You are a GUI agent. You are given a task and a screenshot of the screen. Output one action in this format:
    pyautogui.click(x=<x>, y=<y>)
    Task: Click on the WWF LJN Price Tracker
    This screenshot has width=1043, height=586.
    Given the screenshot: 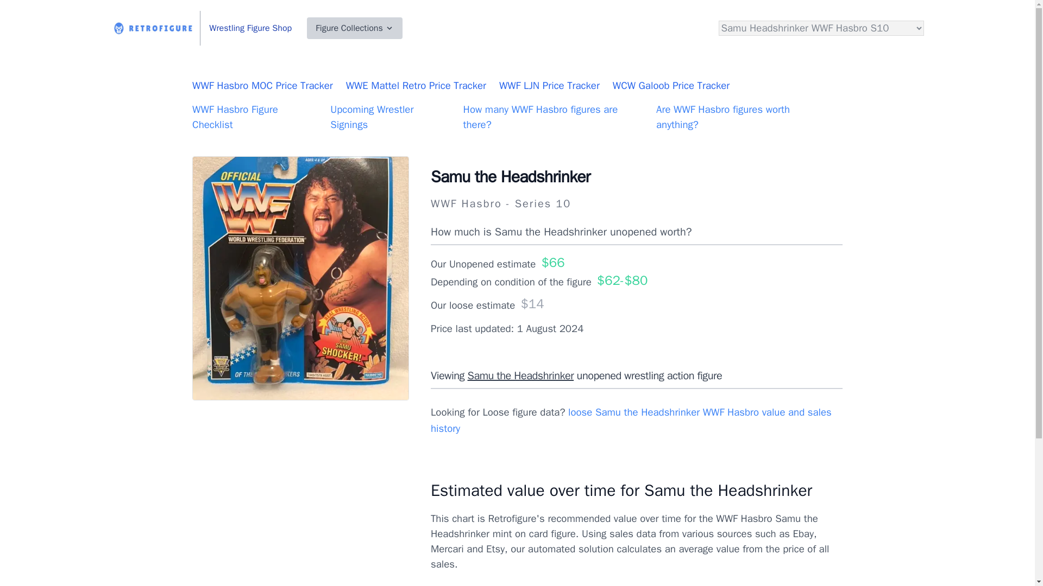 What is the action you would take?
    pyautogui.click(x=550, y=85)
    